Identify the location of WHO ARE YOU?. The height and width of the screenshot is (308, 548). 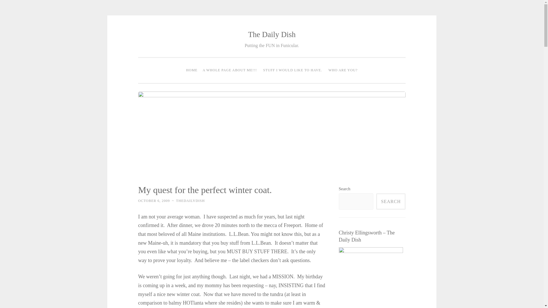
(343, 70).